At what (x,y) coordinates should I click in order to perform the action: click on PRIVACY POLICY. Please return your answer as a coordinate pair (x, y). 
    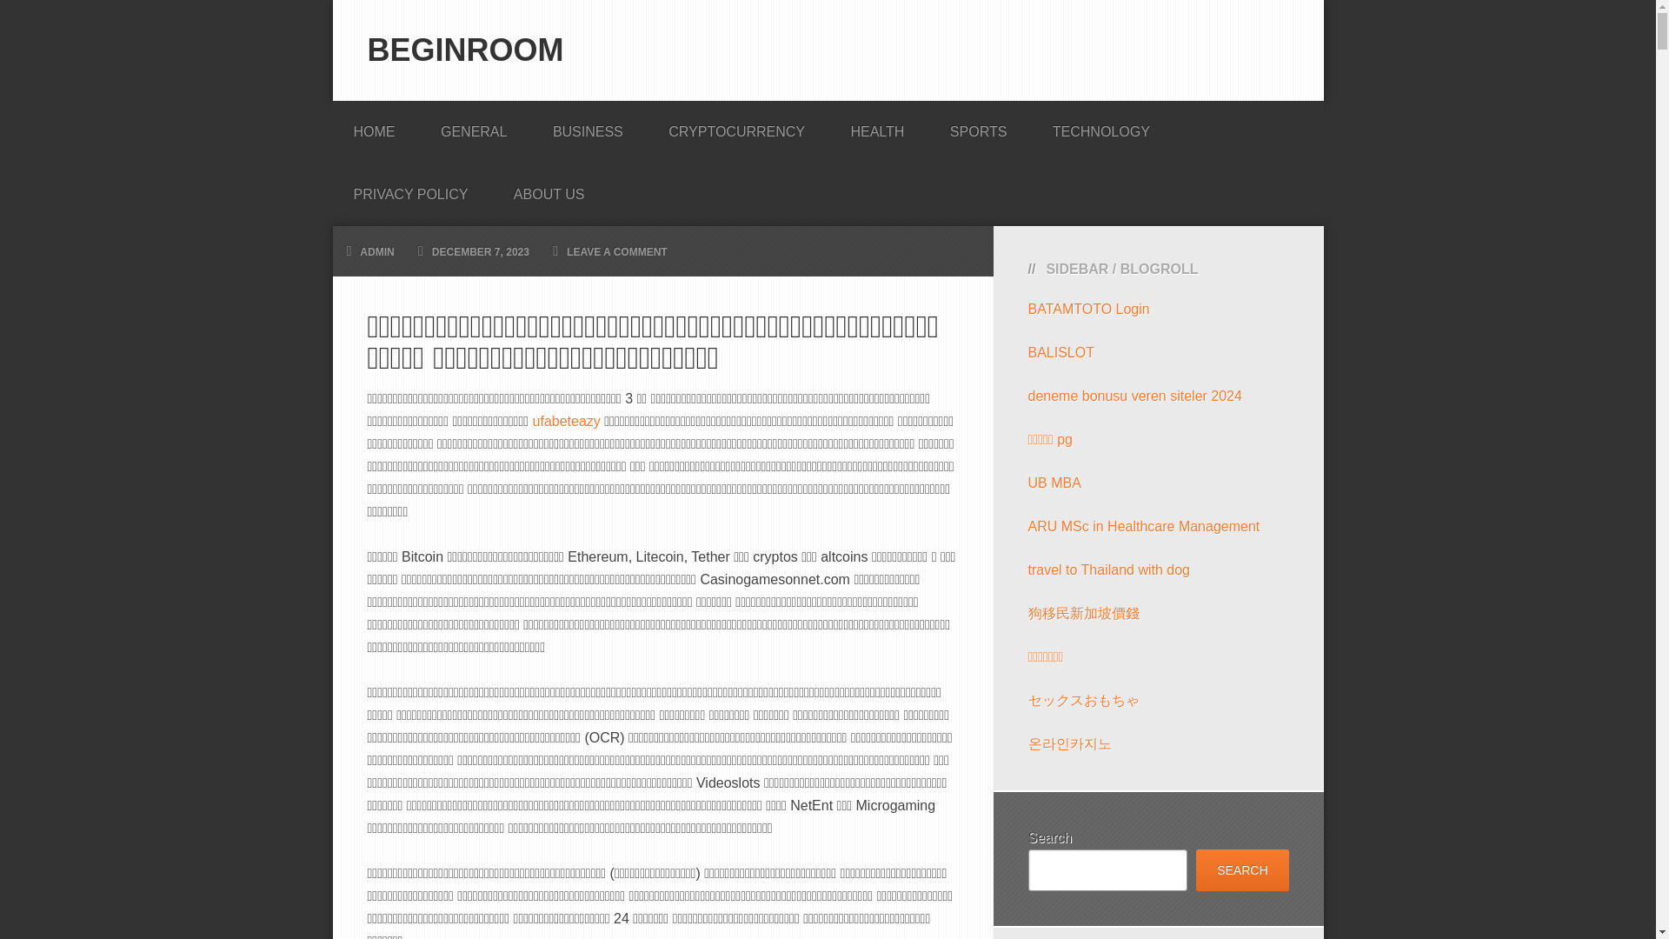
    Looking at the image, I should click on (410, 190).